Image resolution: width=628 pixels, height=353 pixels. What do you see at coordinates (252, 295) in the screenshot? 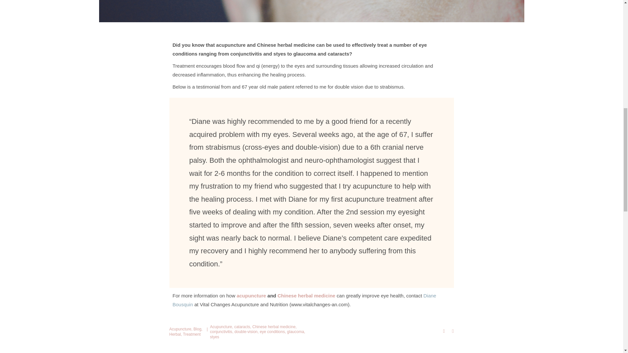
I see `acupuncture` at bounding box center [252, 295].